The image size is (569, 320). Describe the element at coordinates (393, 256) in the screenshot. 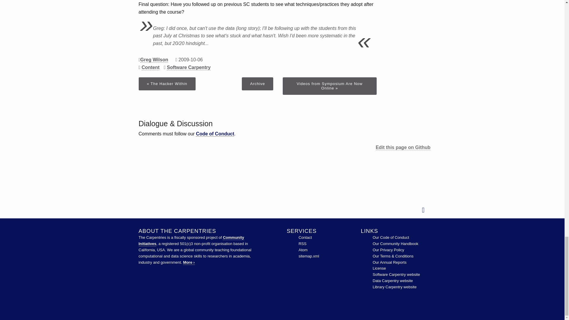

I see `Terms and Conditions` at that location.